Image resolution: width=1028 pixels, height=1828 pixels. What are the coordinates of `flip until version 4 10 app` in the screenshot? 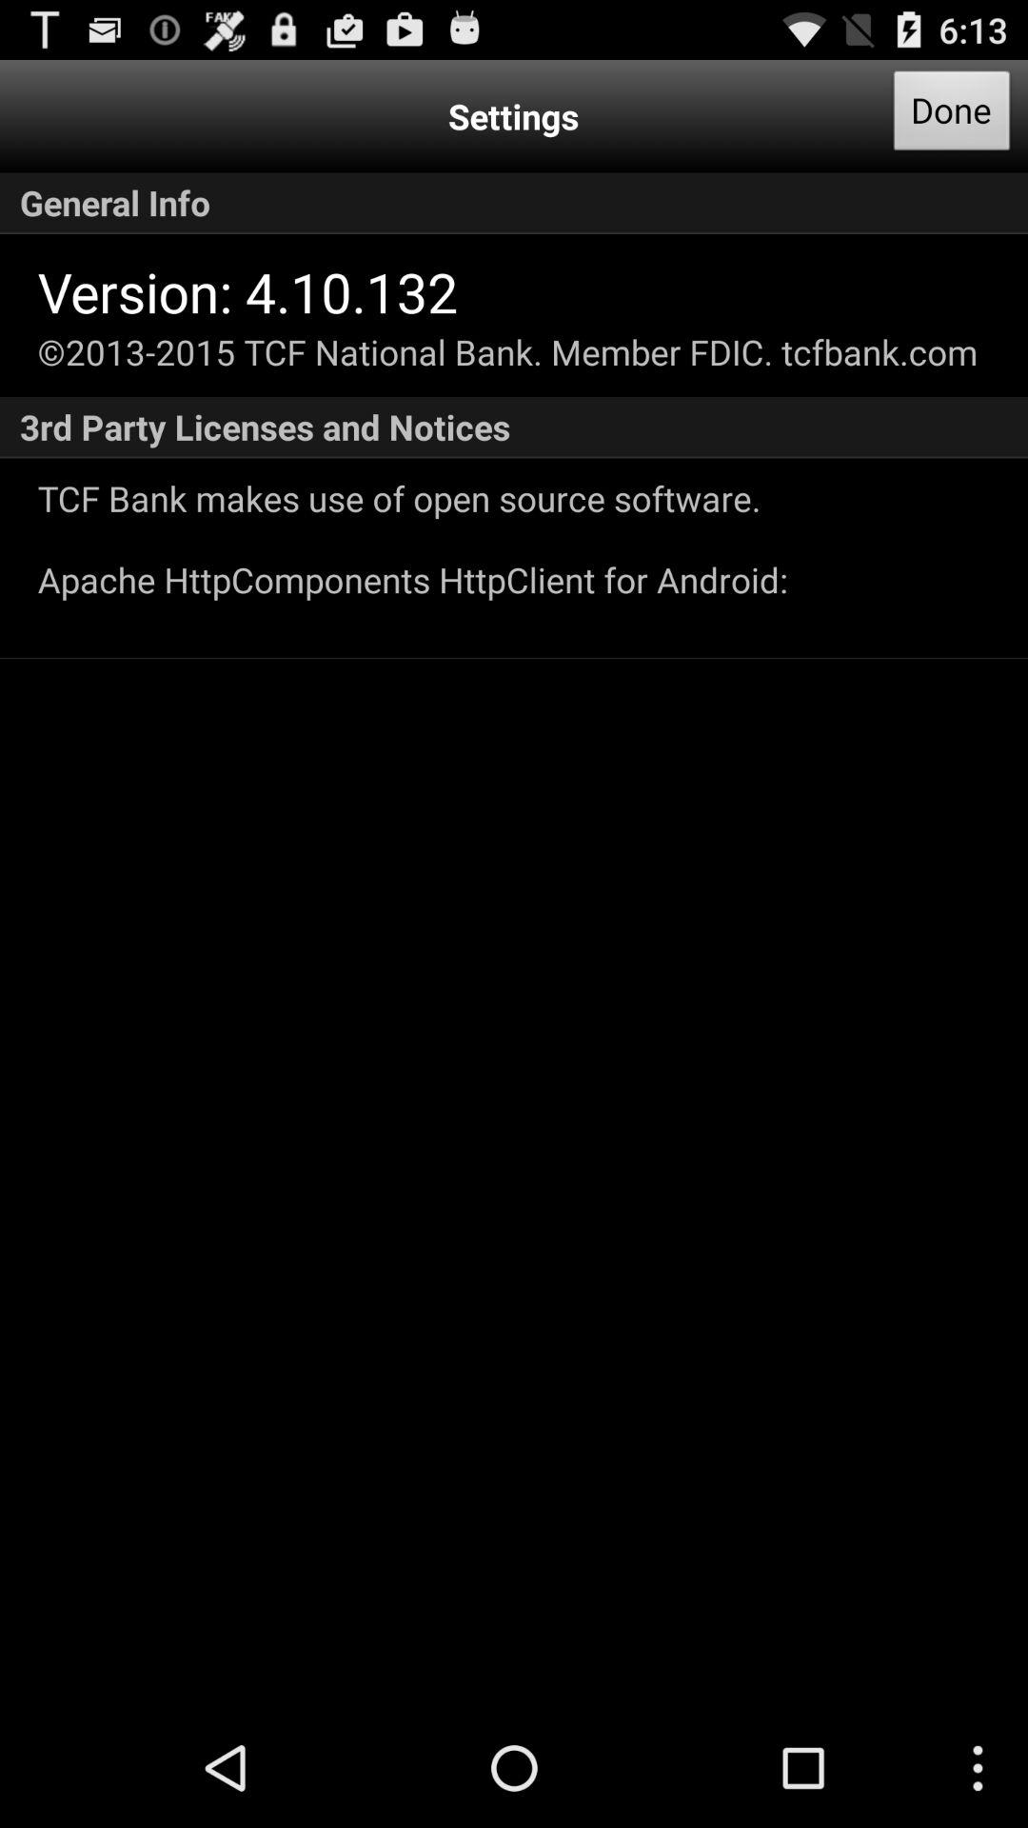 It's located at (247, 291).